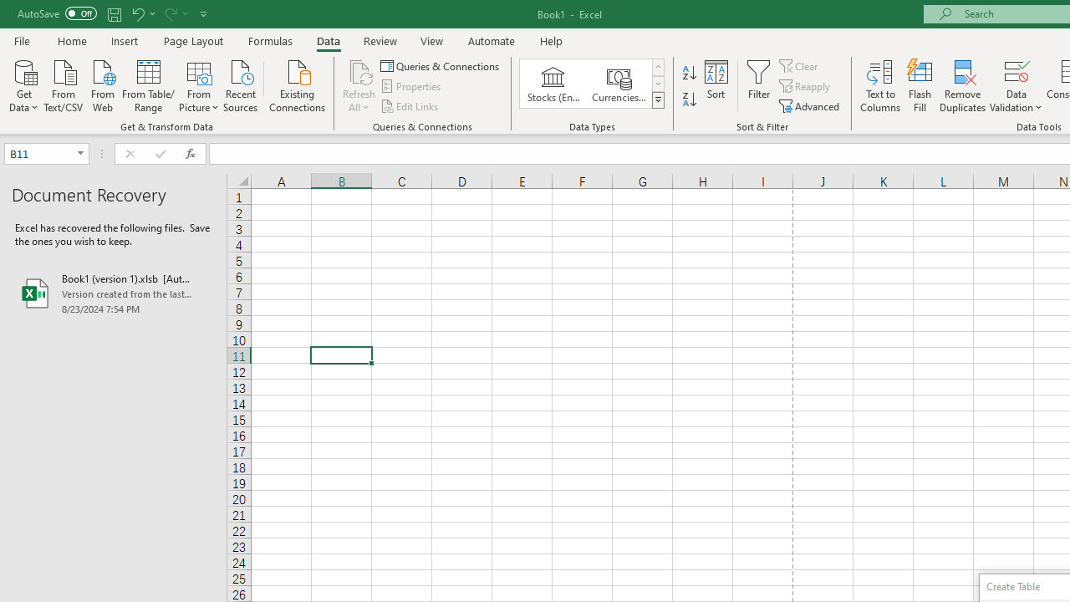 The image size is (1070, 602). I want to click on Refresh All, so click(359, 85).